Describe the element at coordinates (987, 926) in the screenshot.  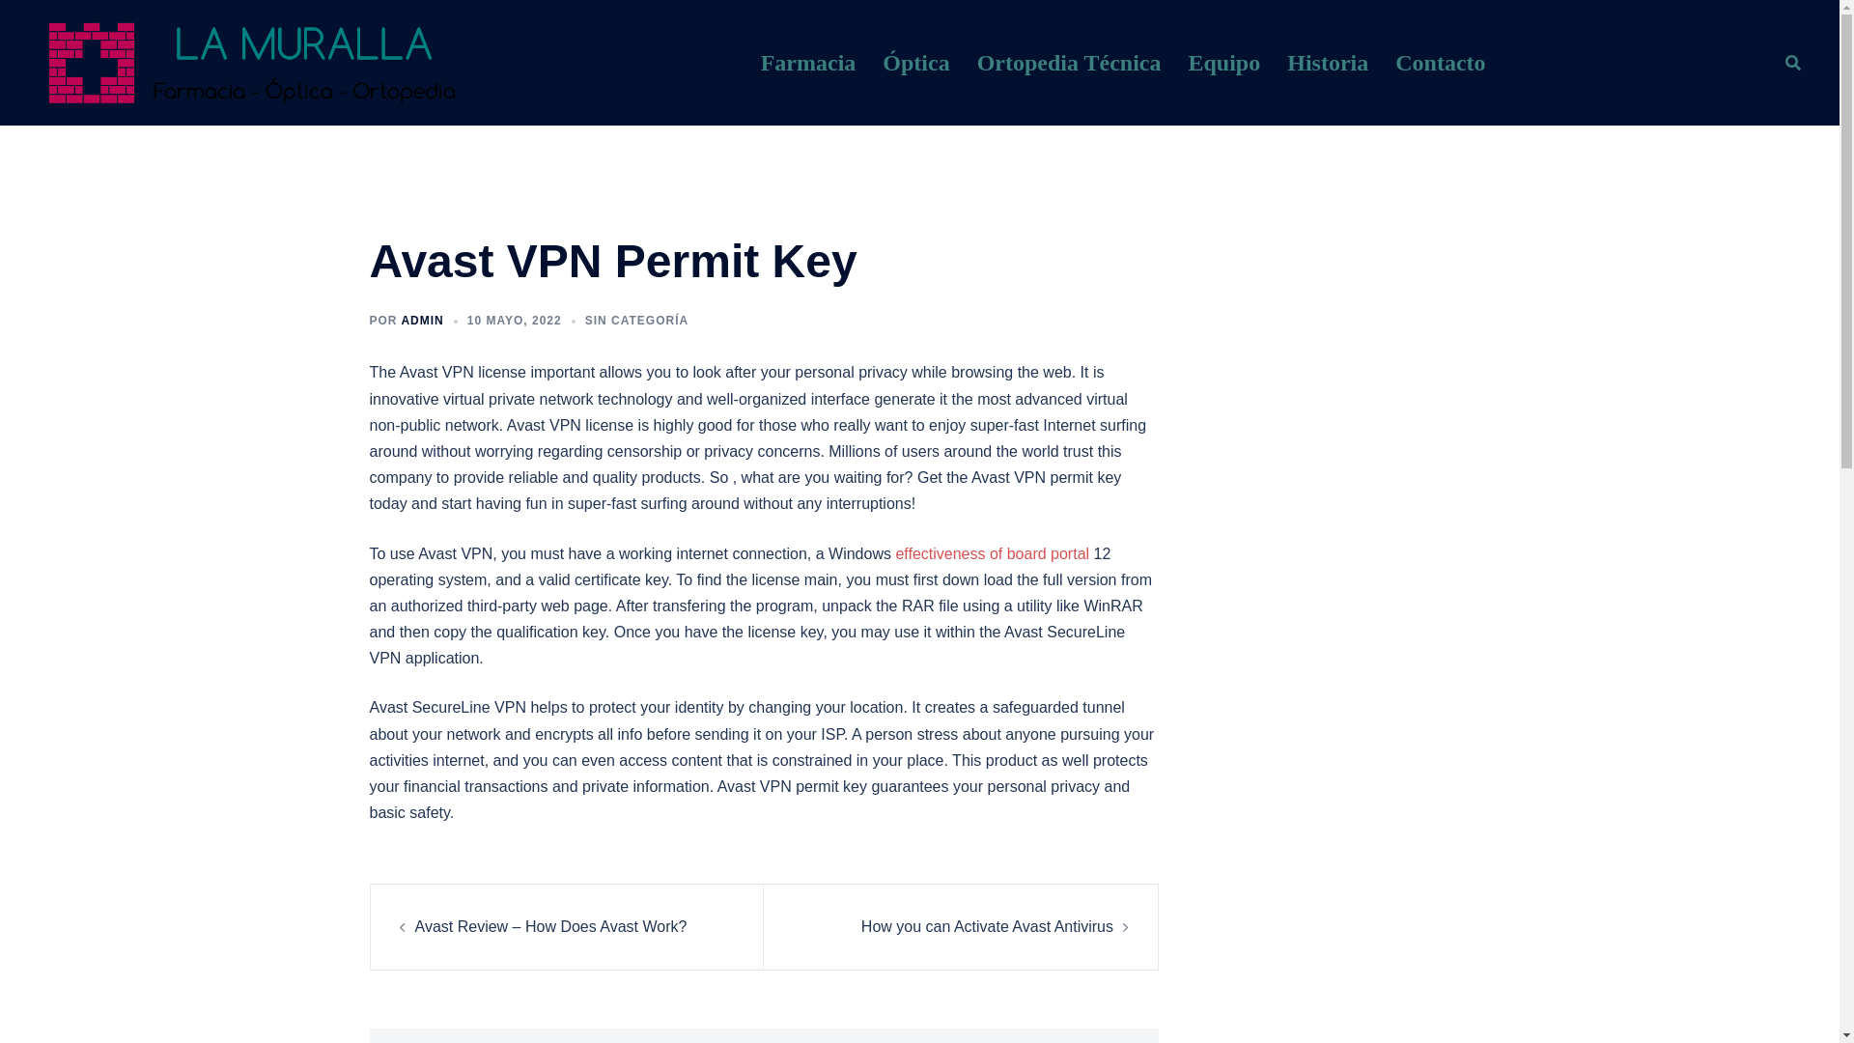
I see `How you can Activate Avast Antivirus` at that location.